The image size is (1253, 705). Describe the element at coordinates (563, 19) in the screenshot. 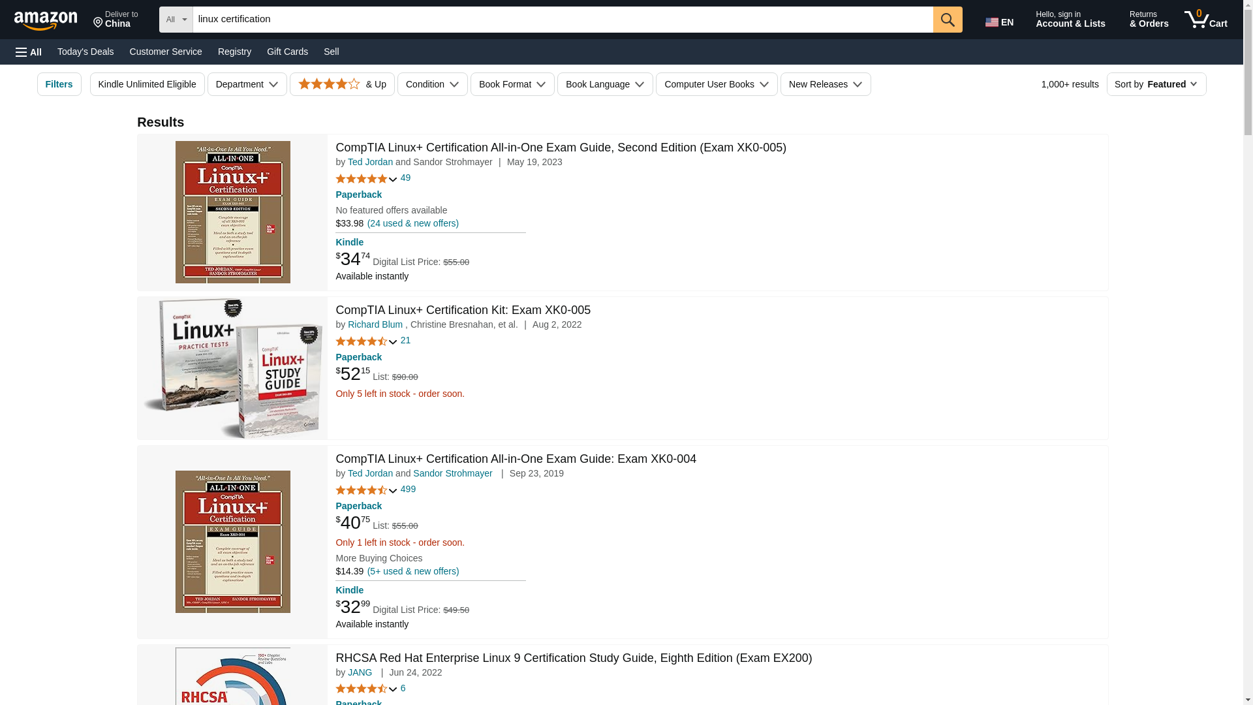

I see `linux certification` at that location.